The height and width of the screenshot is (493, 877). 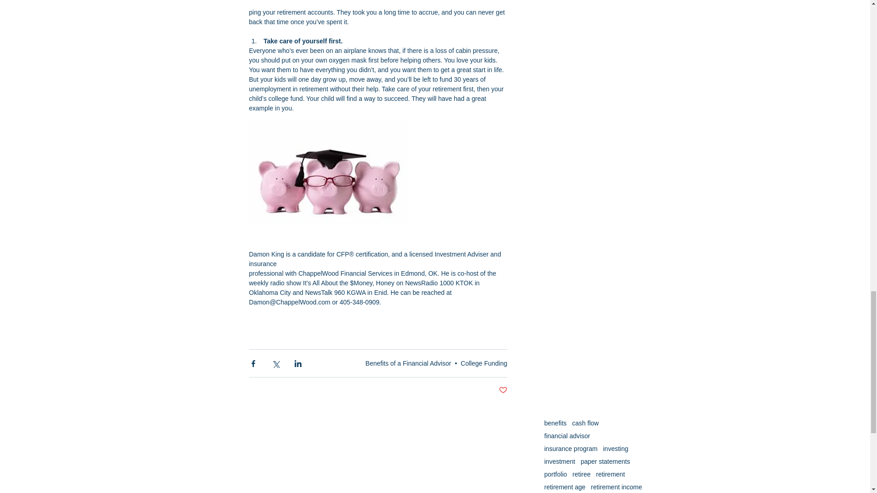 What do you see at coordinates (484, 363) in the screenshot?
I see `College Funding` at bounding box center [484, 363].